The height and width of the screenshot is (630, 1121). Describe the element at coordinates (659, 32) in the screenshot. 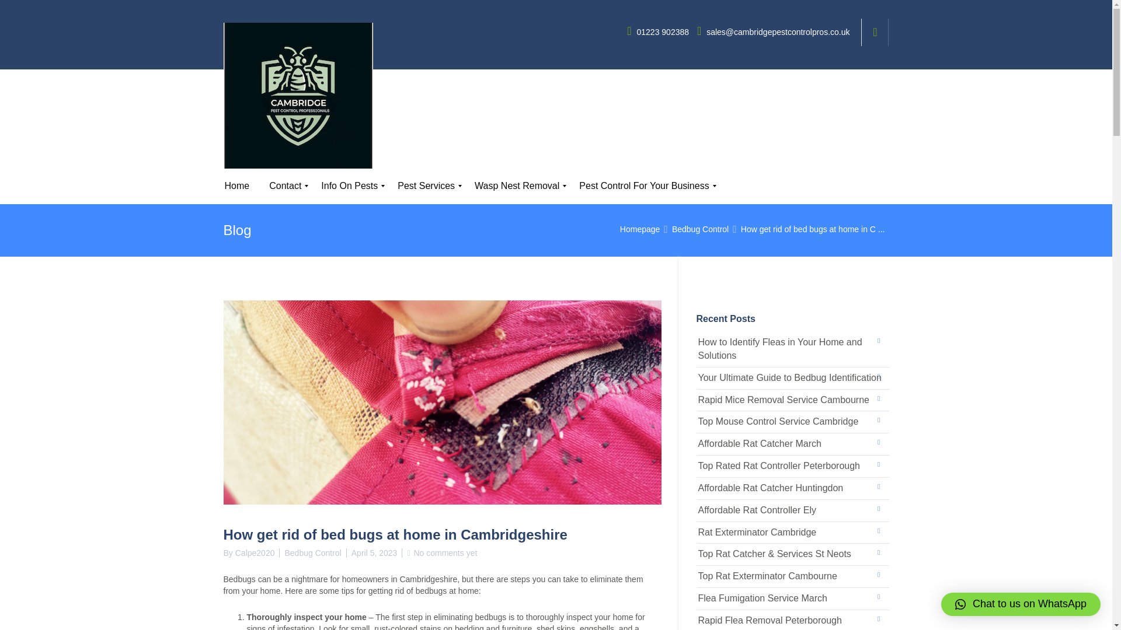

I see `01223 902388` at that location.